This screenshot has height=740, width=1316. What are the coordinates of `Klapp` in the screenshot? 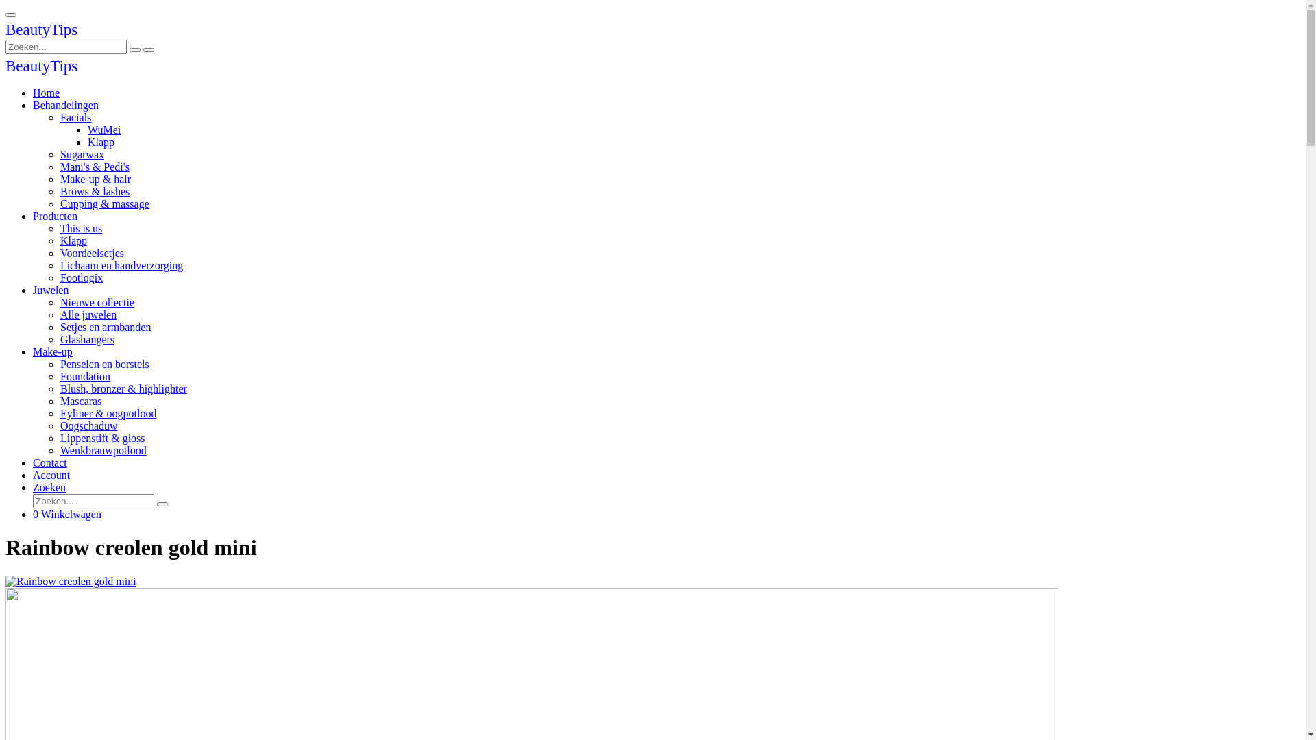 It's located at (101, 143).